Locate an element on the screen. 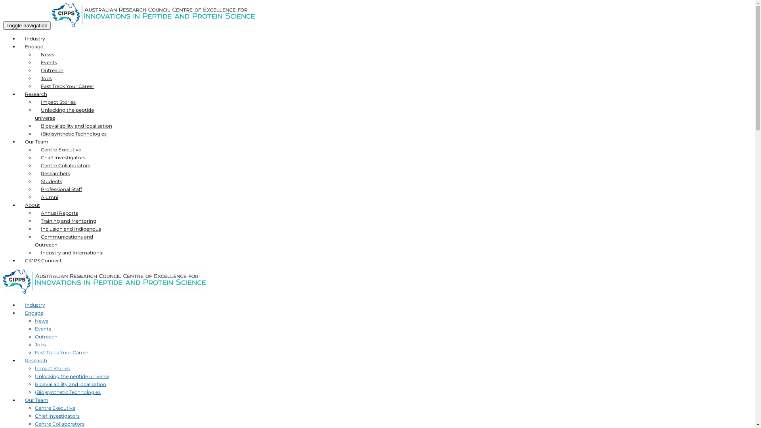 This screenshot has height=428, width=761. Outreach is located at coordinates (46, 337).